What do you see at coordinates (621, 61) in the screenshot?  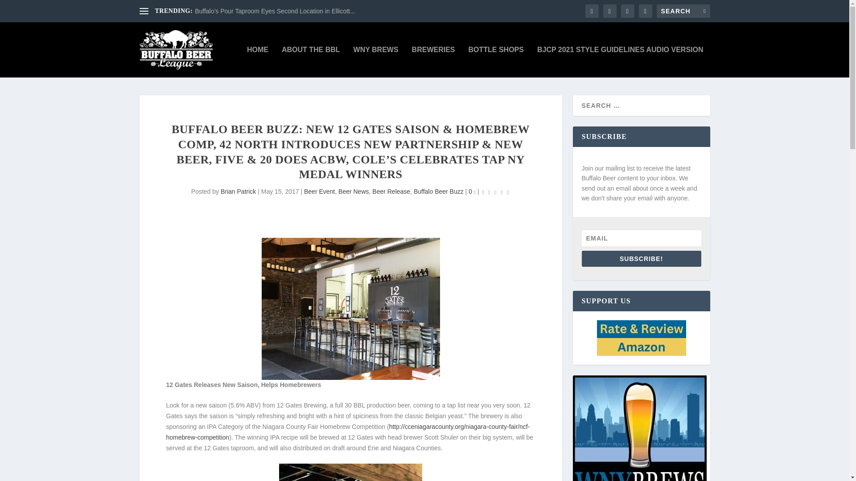 I see `BJCP 2021 STYLE GUIDELINES AUDIO VERSION` at bounding box center [621, 61].